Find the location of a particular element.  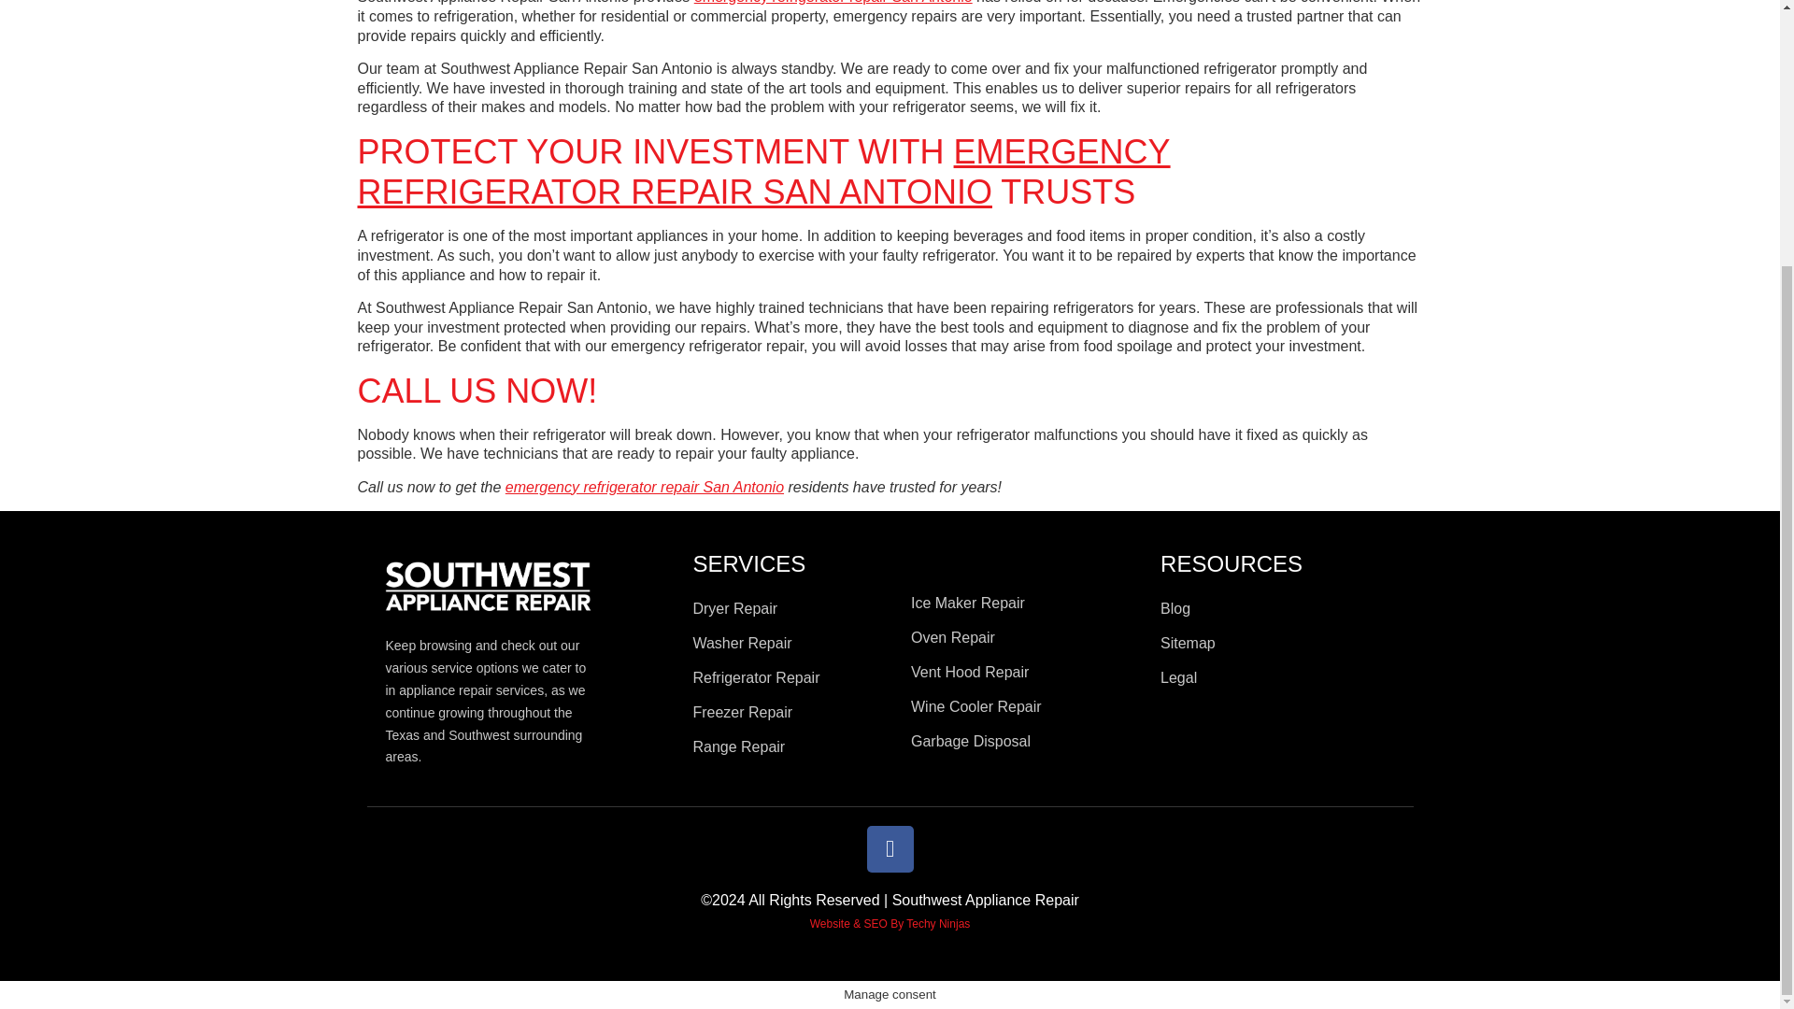

Oven Repair is located at coordinates (1026, 637).